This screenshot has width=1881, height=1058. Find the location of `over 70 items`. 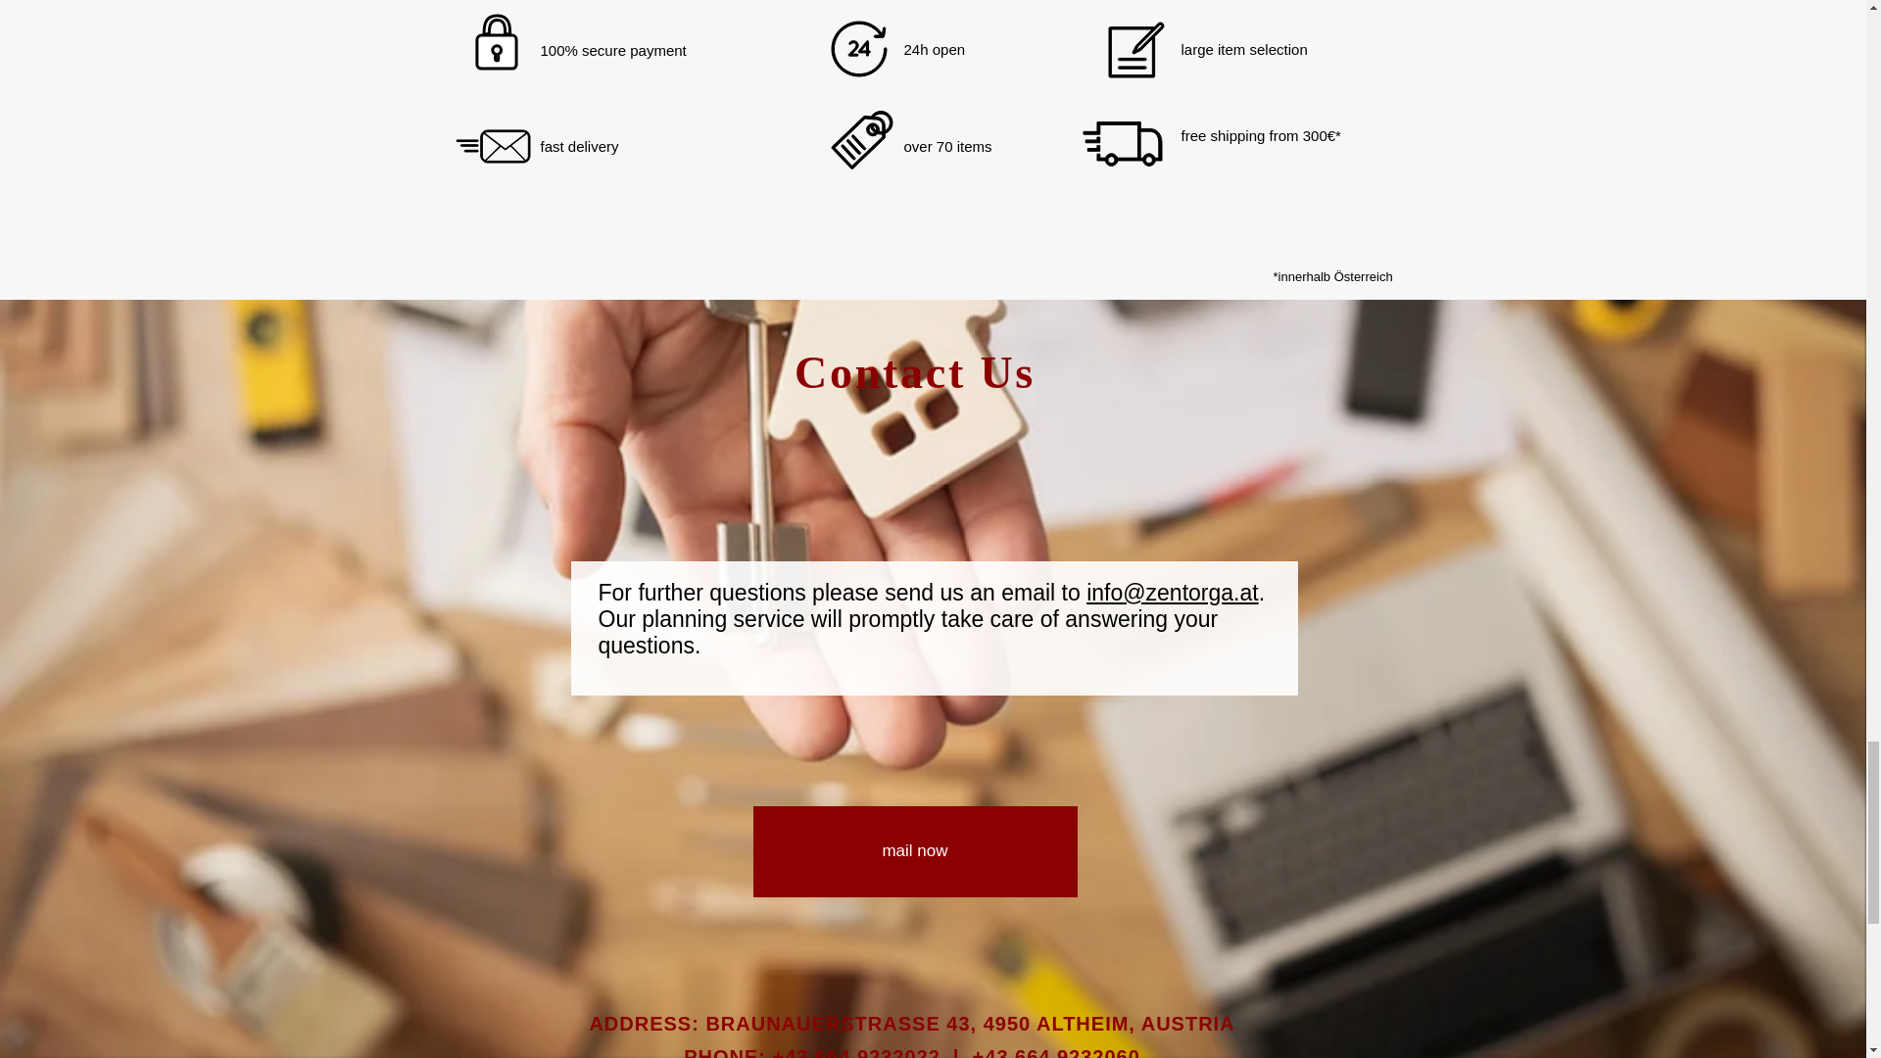

over 70 items is located at coordinates (946, 145).